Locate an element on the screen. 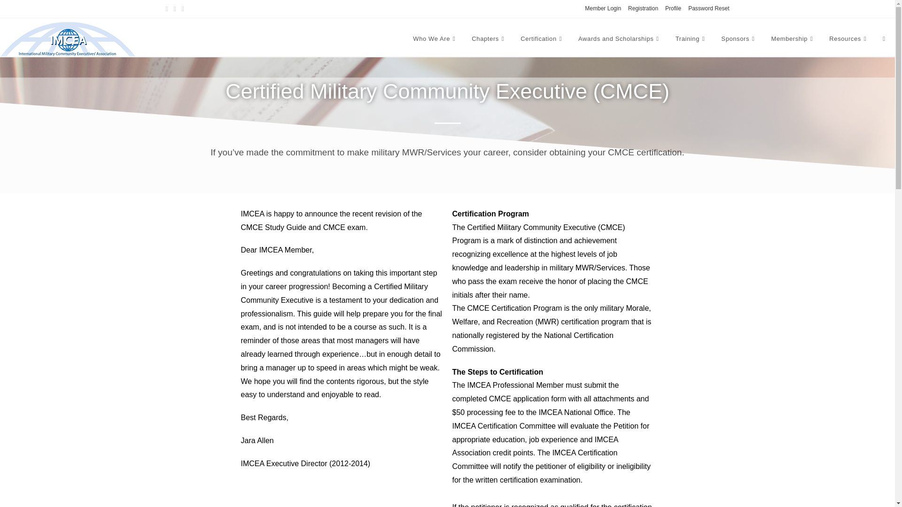 The image size is (902, 507). Awards and Scholarships is located at coordinates (619, 38).